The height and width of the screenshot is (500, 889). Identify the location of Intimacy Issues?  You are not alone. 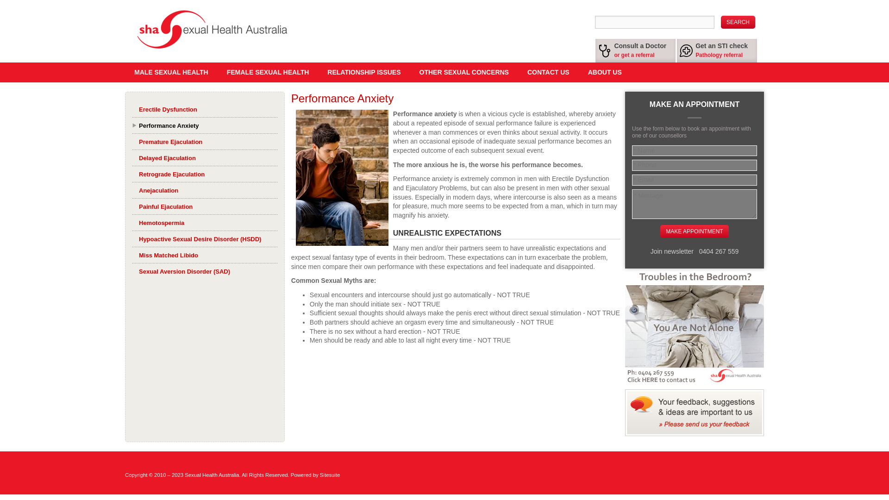
(694, 326).